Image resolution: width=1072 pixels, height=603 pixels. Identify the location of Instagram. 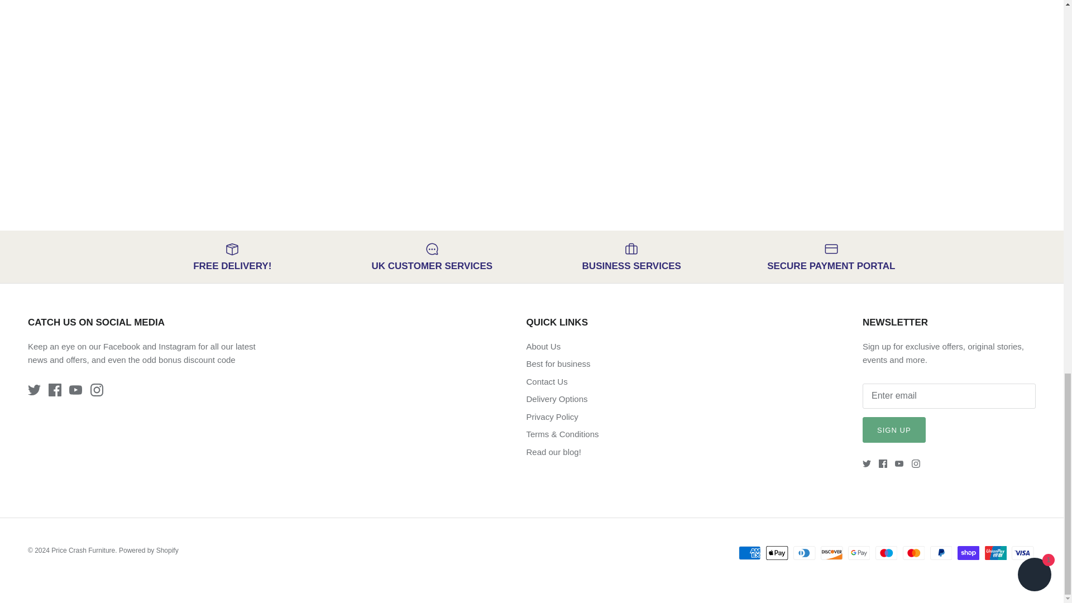
(916, 463).